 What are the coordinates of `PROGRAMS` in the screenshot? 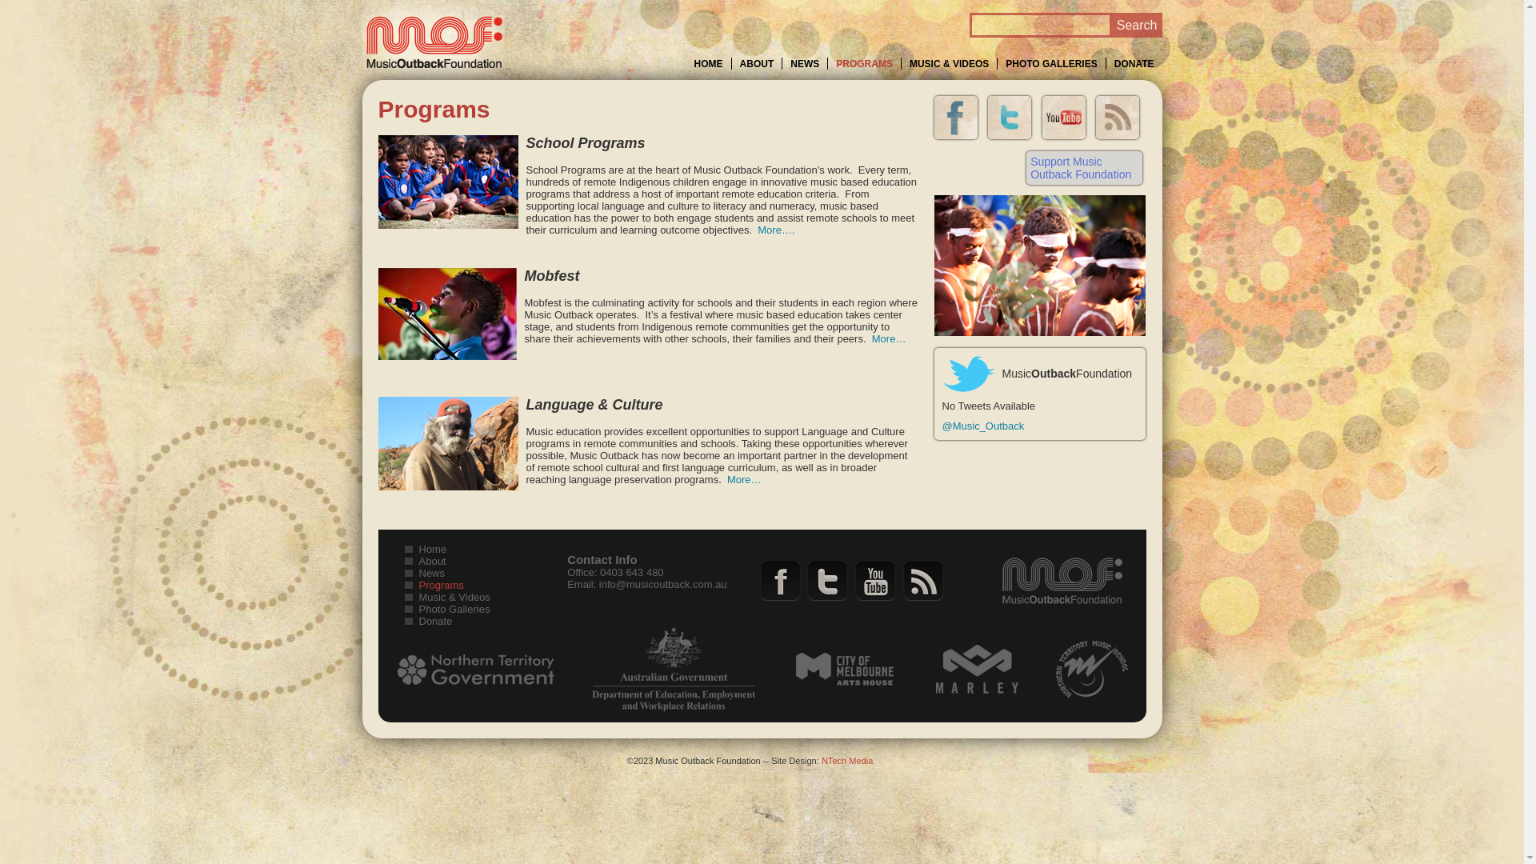 It's located at (864, 64).